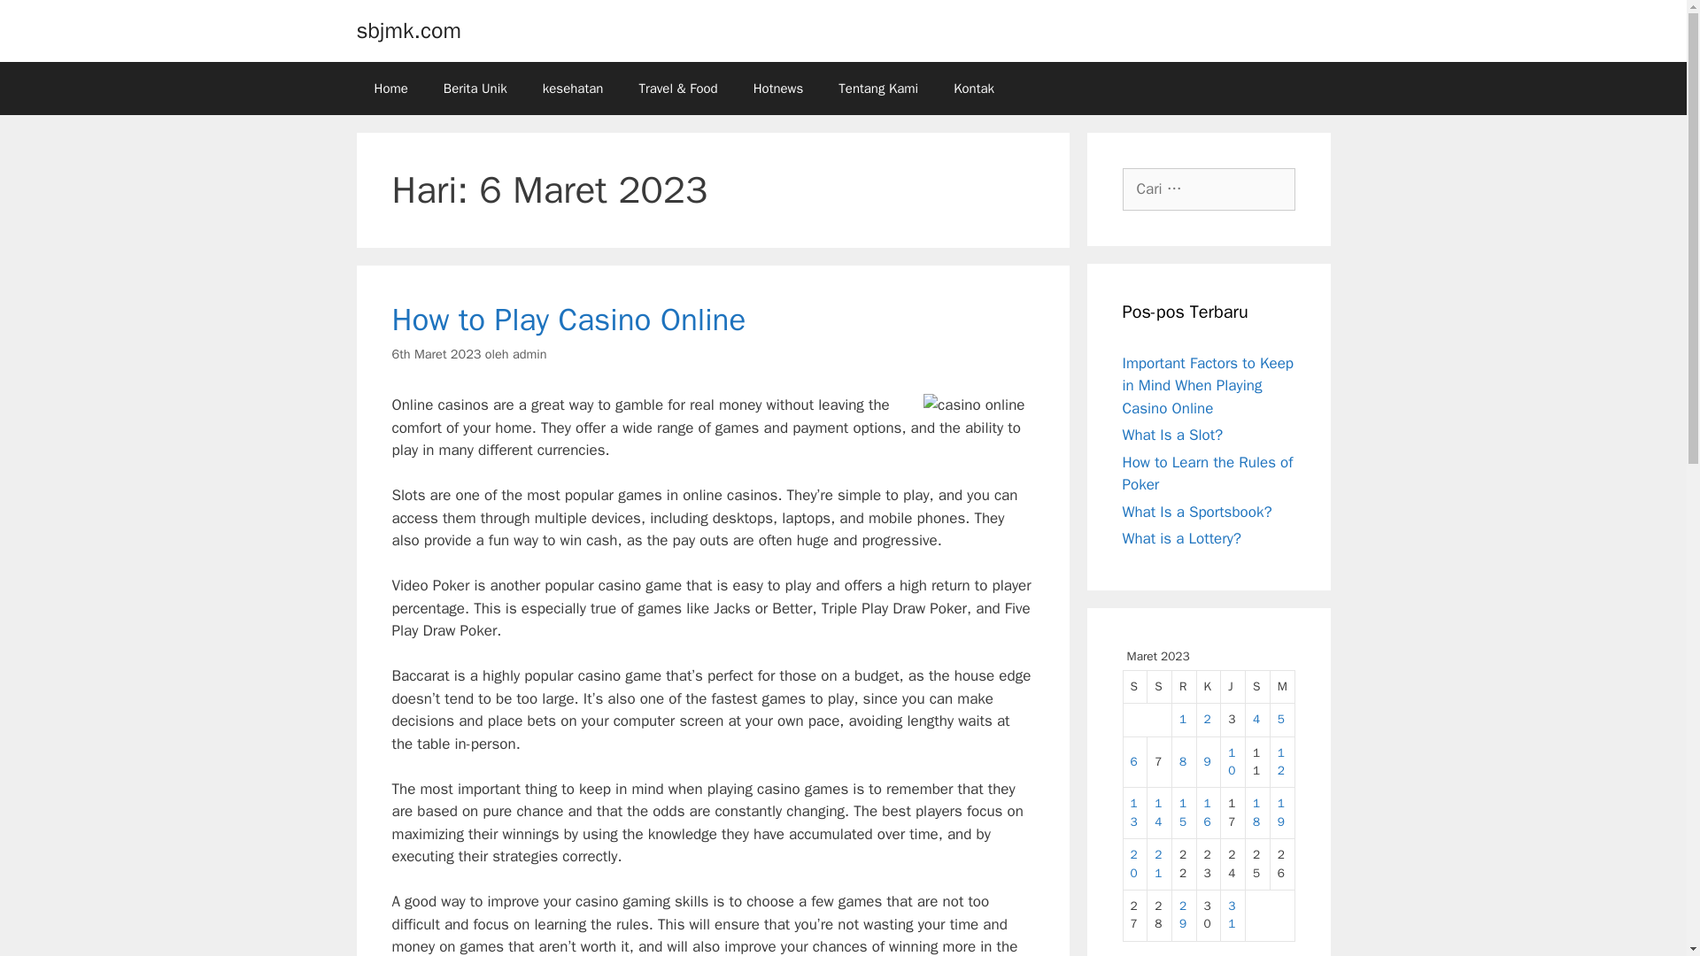 Image resolution: width=1700 pixels, height=956 pixels. What do you see at coordinates (1208, 474) in the screenshot?
I see `How to Learn the Rules of Poker` at bounding box center [1208, 474].